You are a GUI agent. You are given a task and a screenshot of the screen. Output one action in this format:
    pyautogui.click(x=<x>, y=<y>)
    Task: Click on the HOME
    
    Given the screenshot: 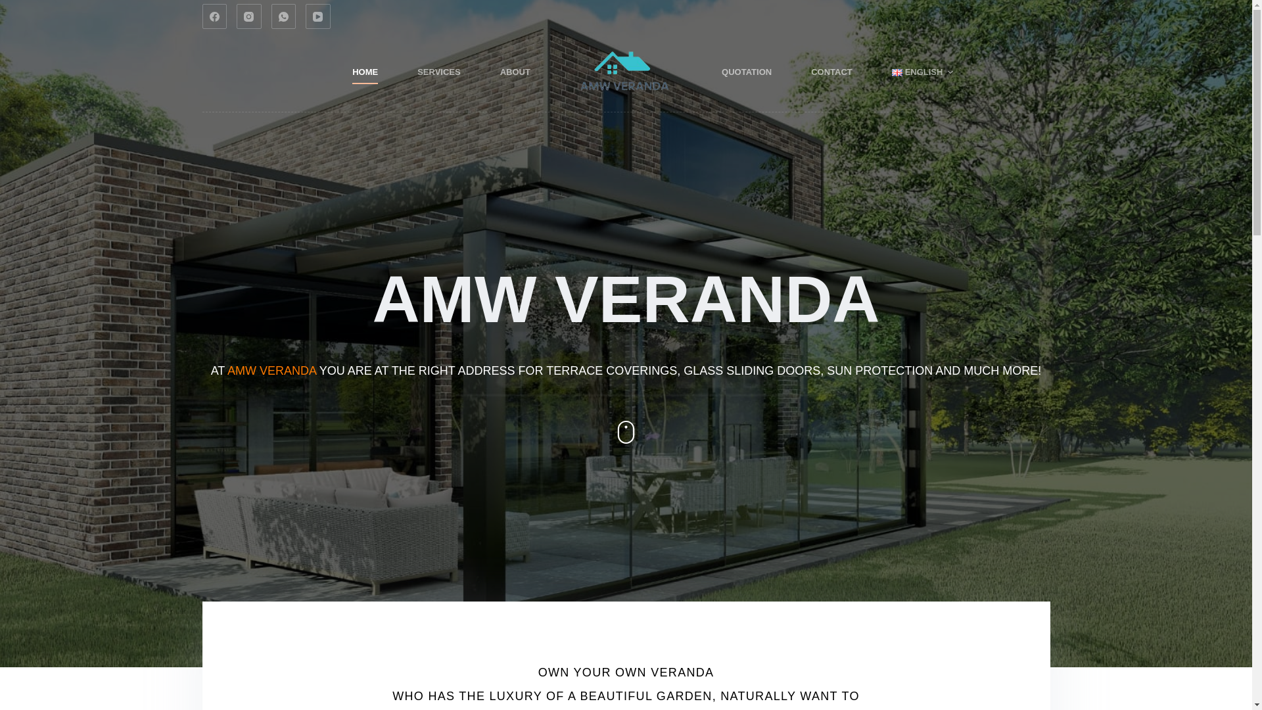 What is the action you would take?
    pyautogui.click(x=365, y=72)
    